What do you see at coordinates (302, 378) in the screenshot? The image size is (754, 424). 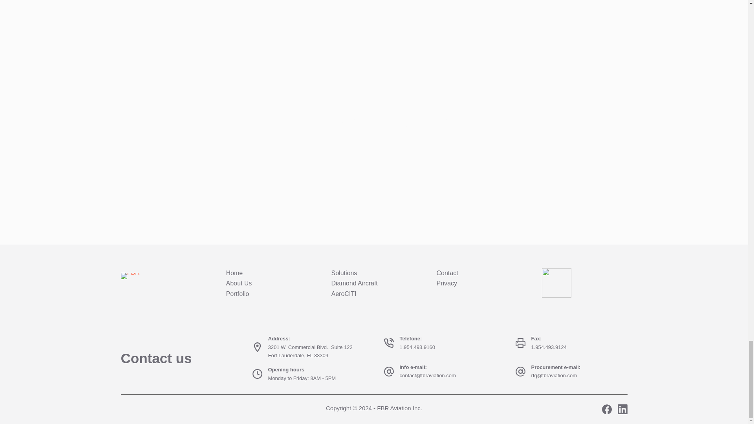 I see `Monday to Friday: 8AM - 5PM` at bounding box center [302, 378].